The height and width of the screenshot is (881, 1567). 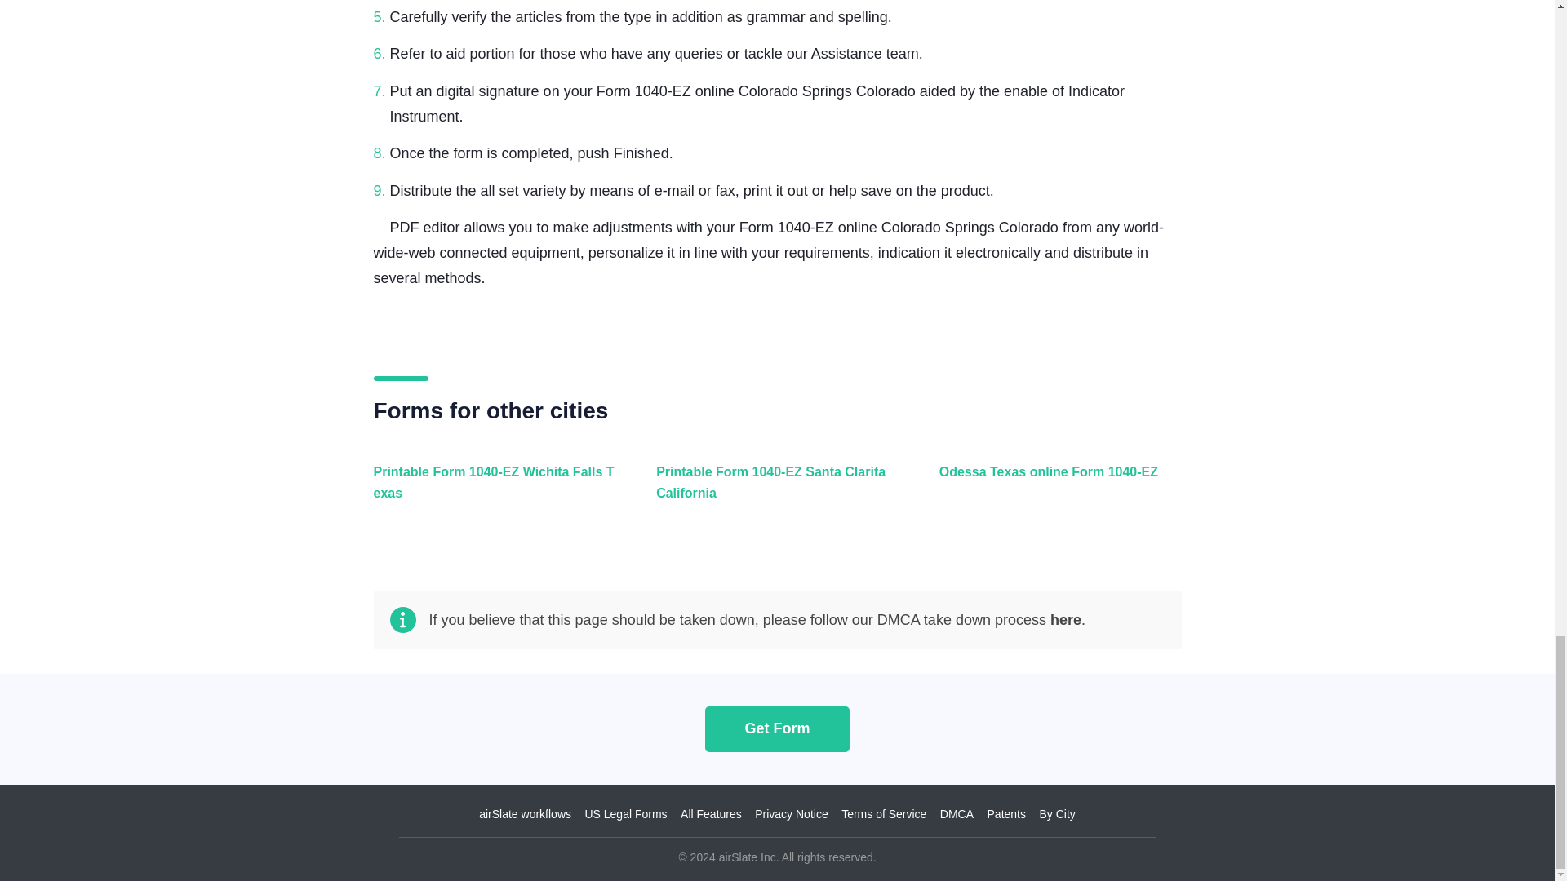 What do you see at coordinates (791, 814) in the screenshot?
I see `Privacy Notice` at bounding box center [791, 814].